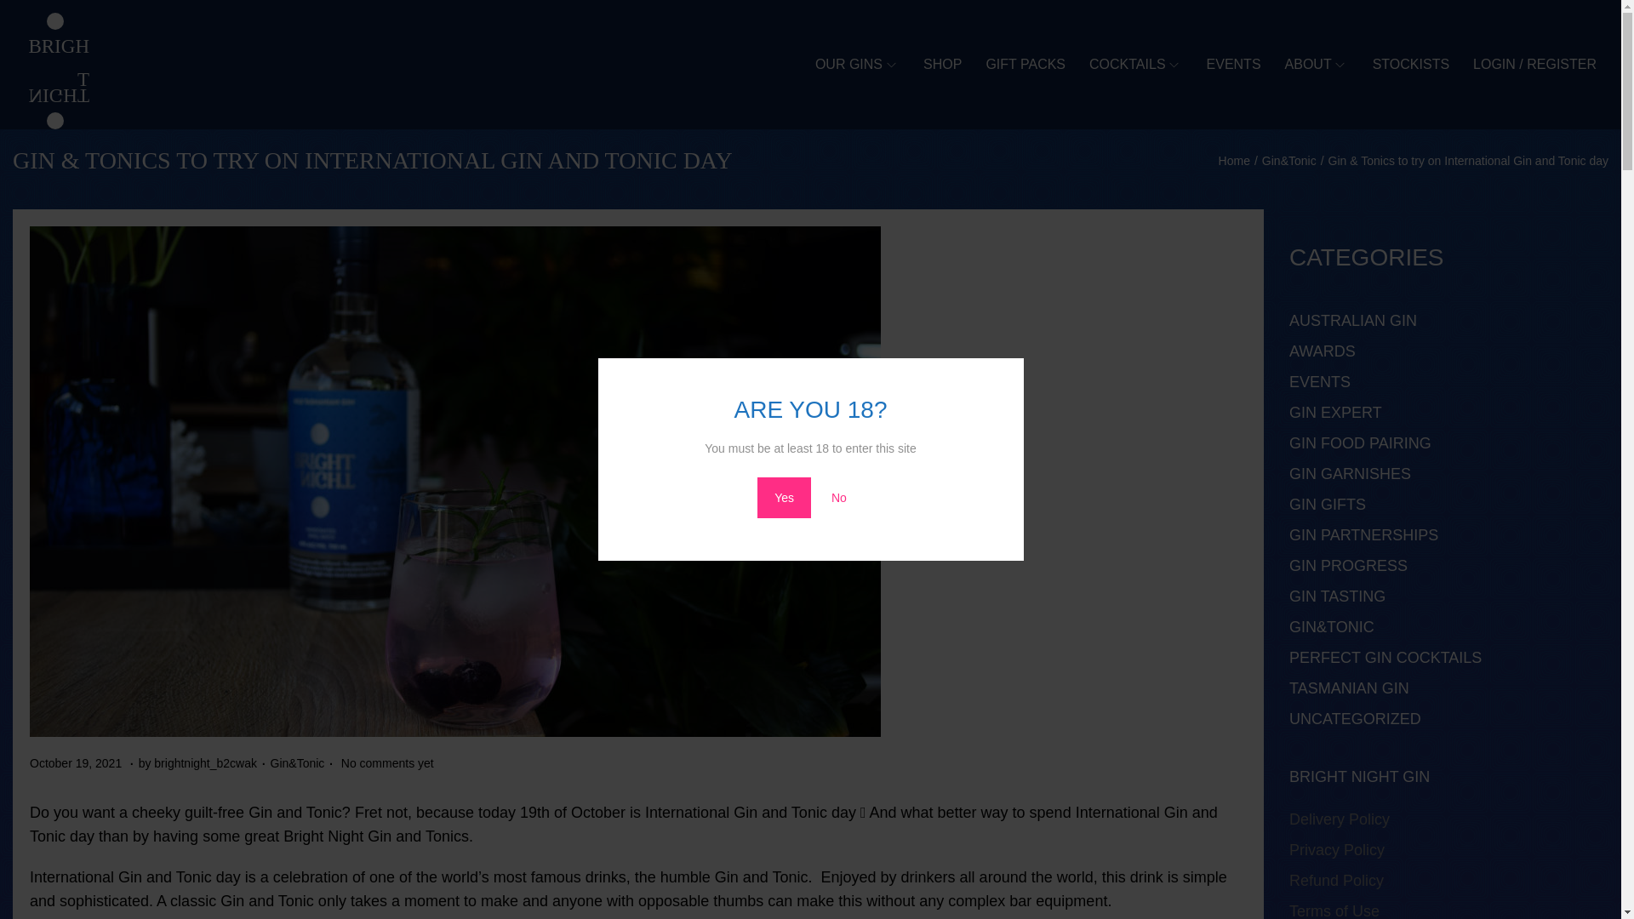 Image resolution: width=1634 pixels, height=919 pixels. What do you see at coordinates (784, 497) in the screenshot?
I see `Skip to navigation` at bounding box center [784, 497].